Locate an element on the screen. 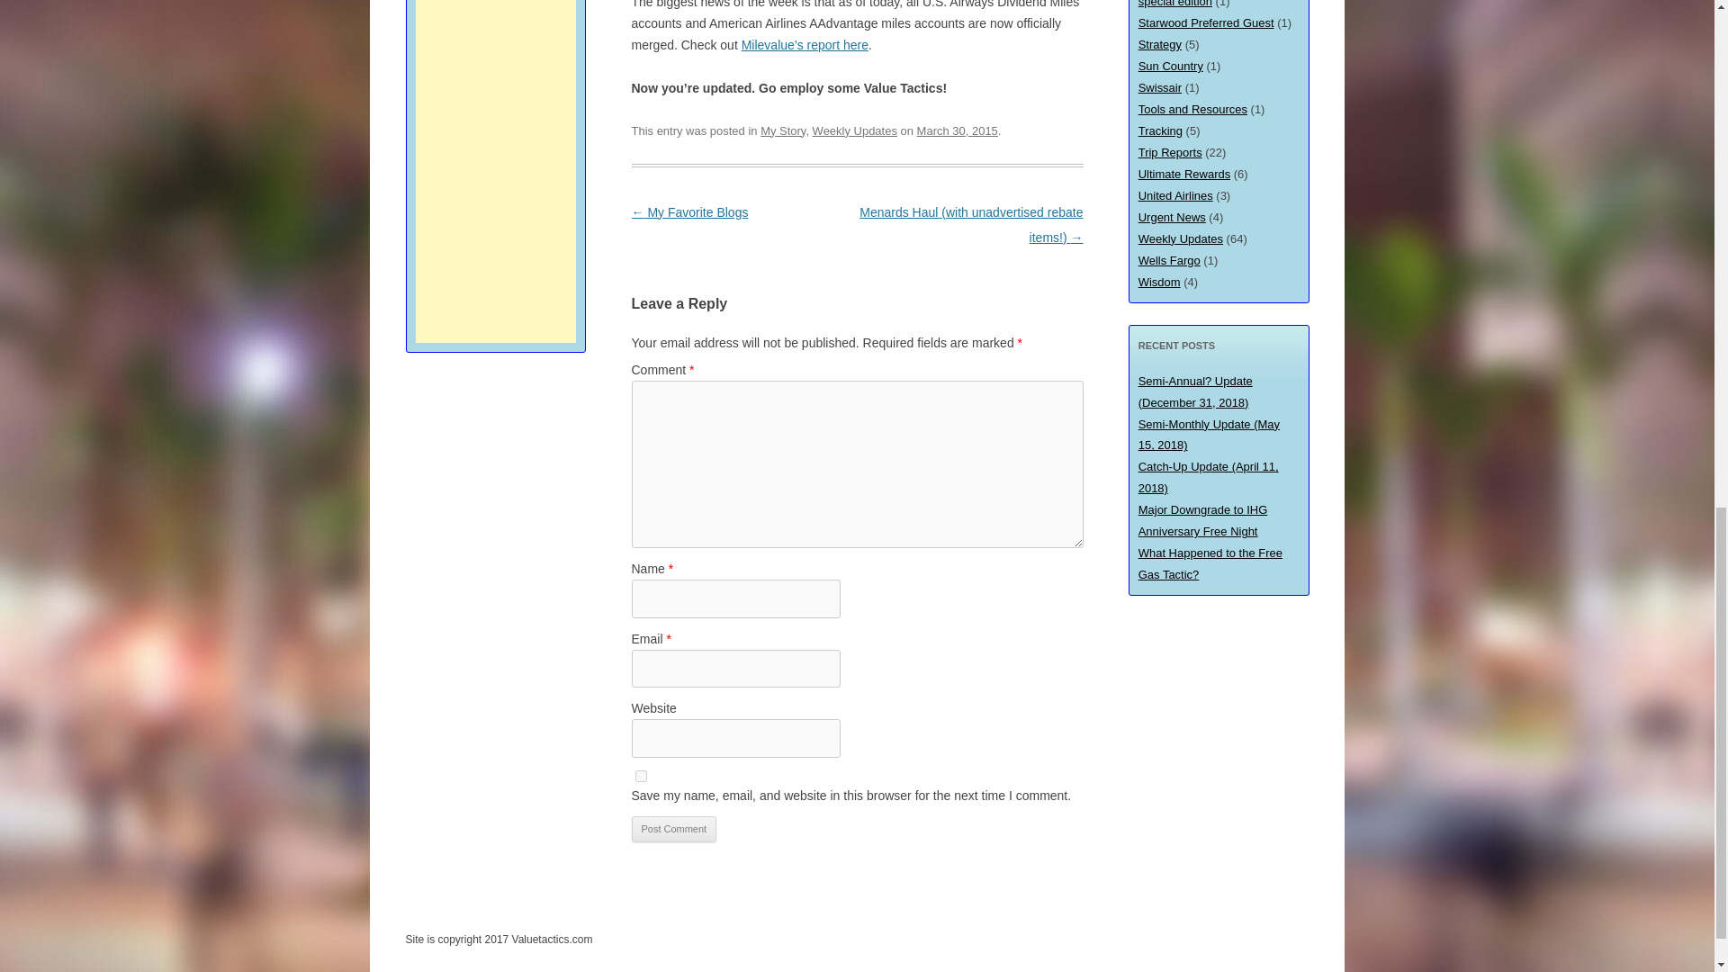 The width and height of the screenshot is (1728, 972). March 30, 2015 is located at coordinates (958, 131).